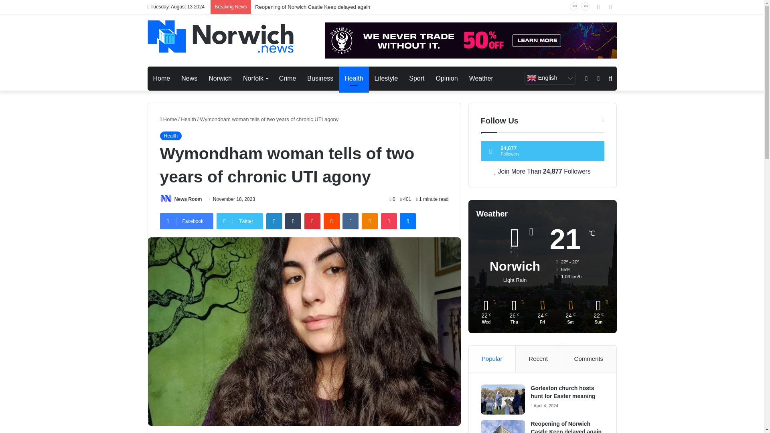 This screenshot has height=433, width=770. Describe the element at coordinates (416, 79) in the screenshot. I see `Sport` at that location.